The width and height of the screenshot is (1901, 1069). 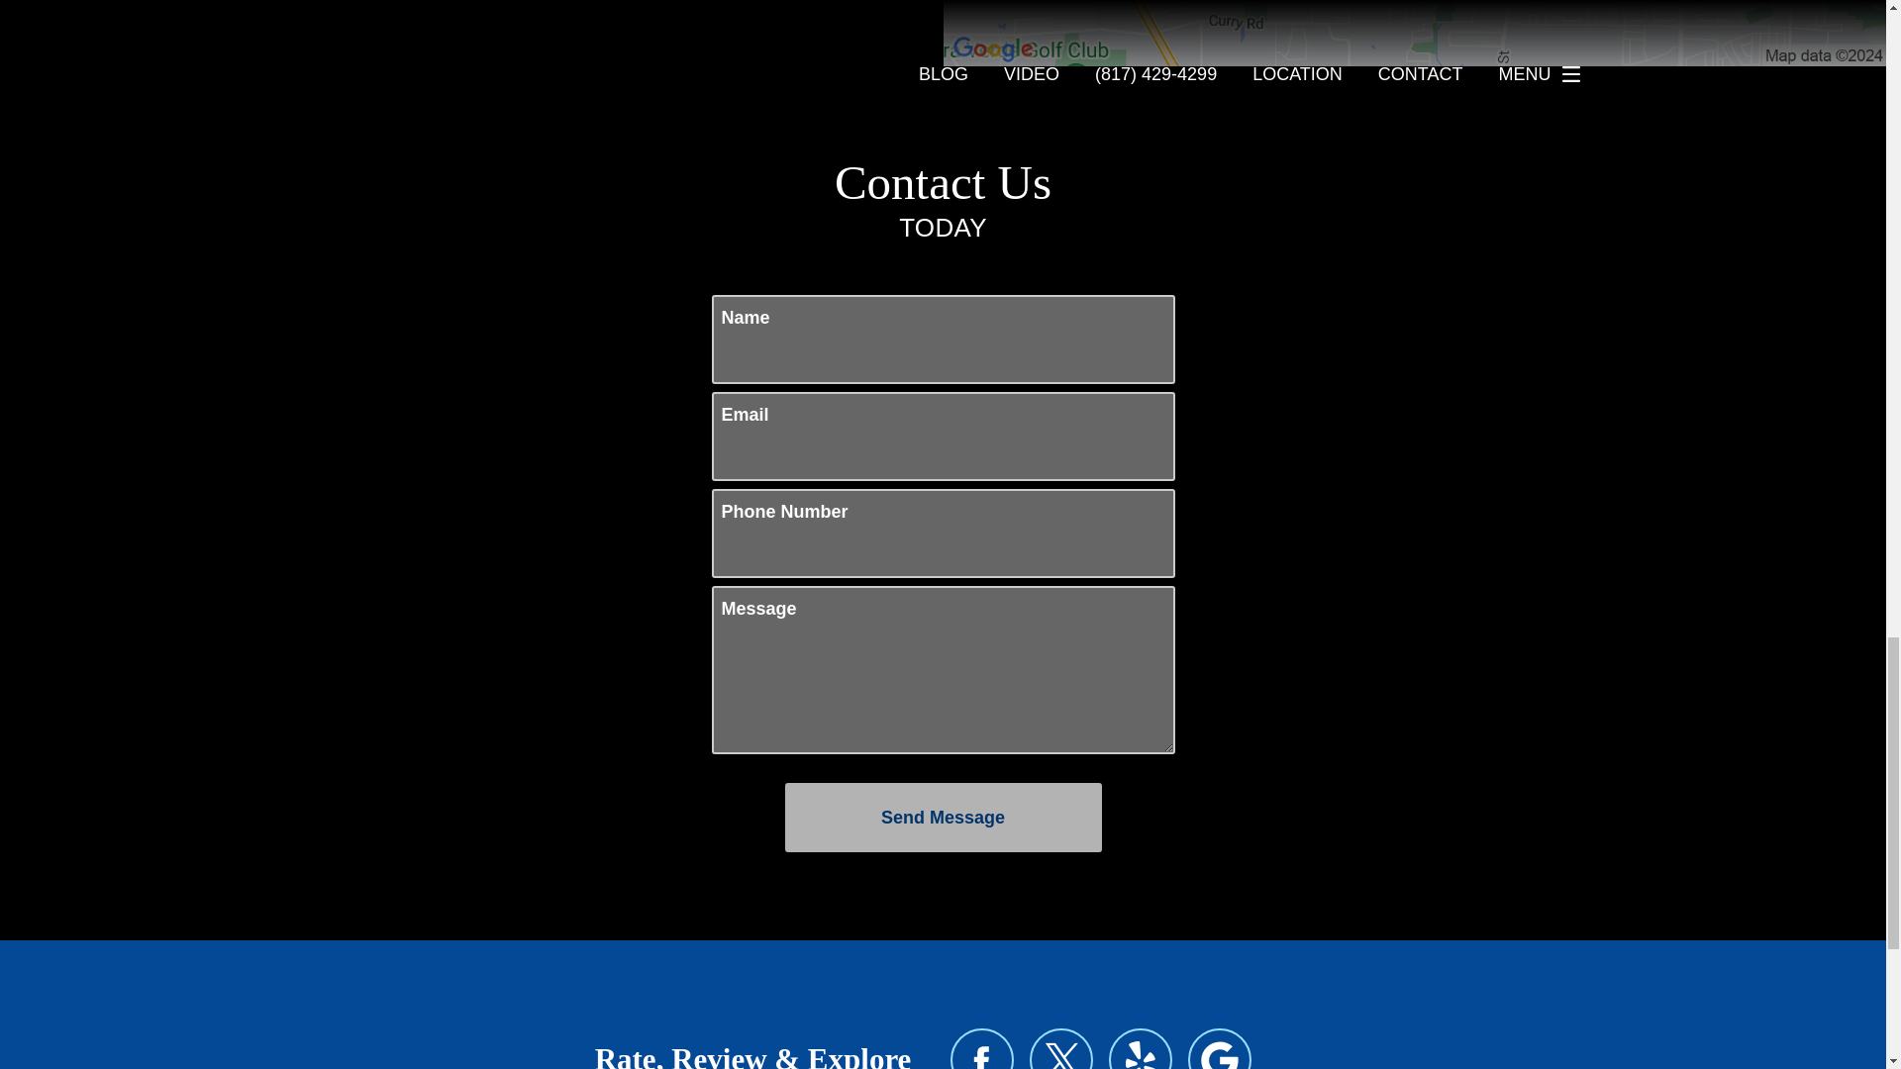 What do you see at coordinates (1141, 1048) in the screenshot?
I see `Yelp` at bounding box center [1141, 1048].